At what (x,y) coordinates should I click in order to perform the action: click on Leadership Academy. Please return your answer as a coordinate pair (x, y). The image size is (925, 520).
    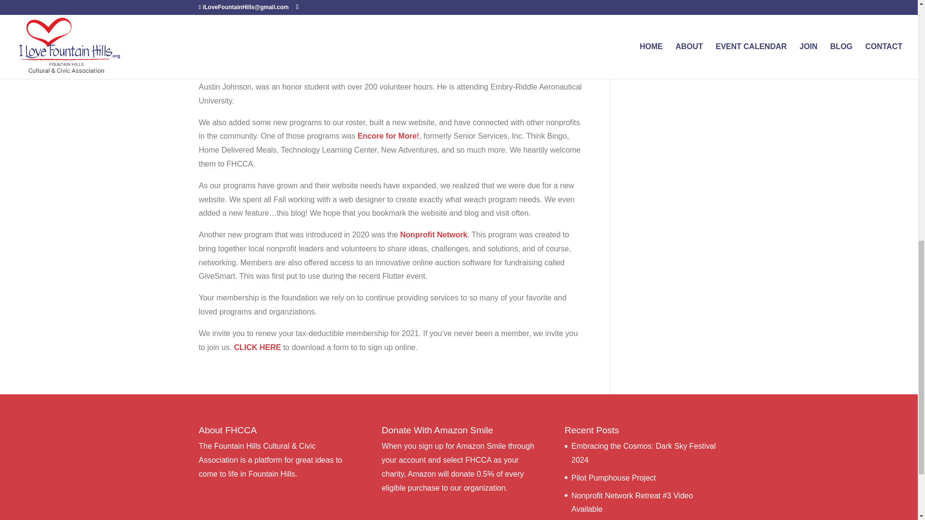
    Looking at the image, I should click on (237, 24).